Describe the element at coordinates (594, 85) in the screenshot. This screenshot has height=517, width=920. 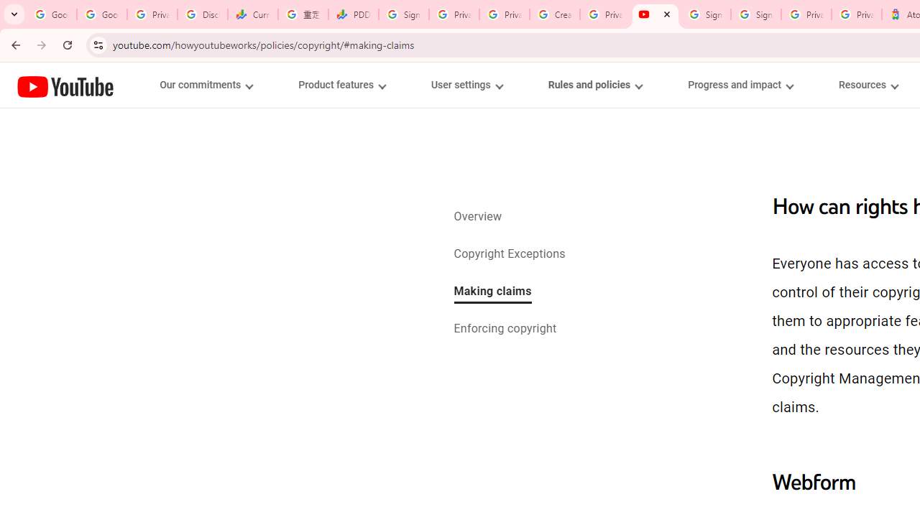
I see `Rules and policies menupopup` at that location.